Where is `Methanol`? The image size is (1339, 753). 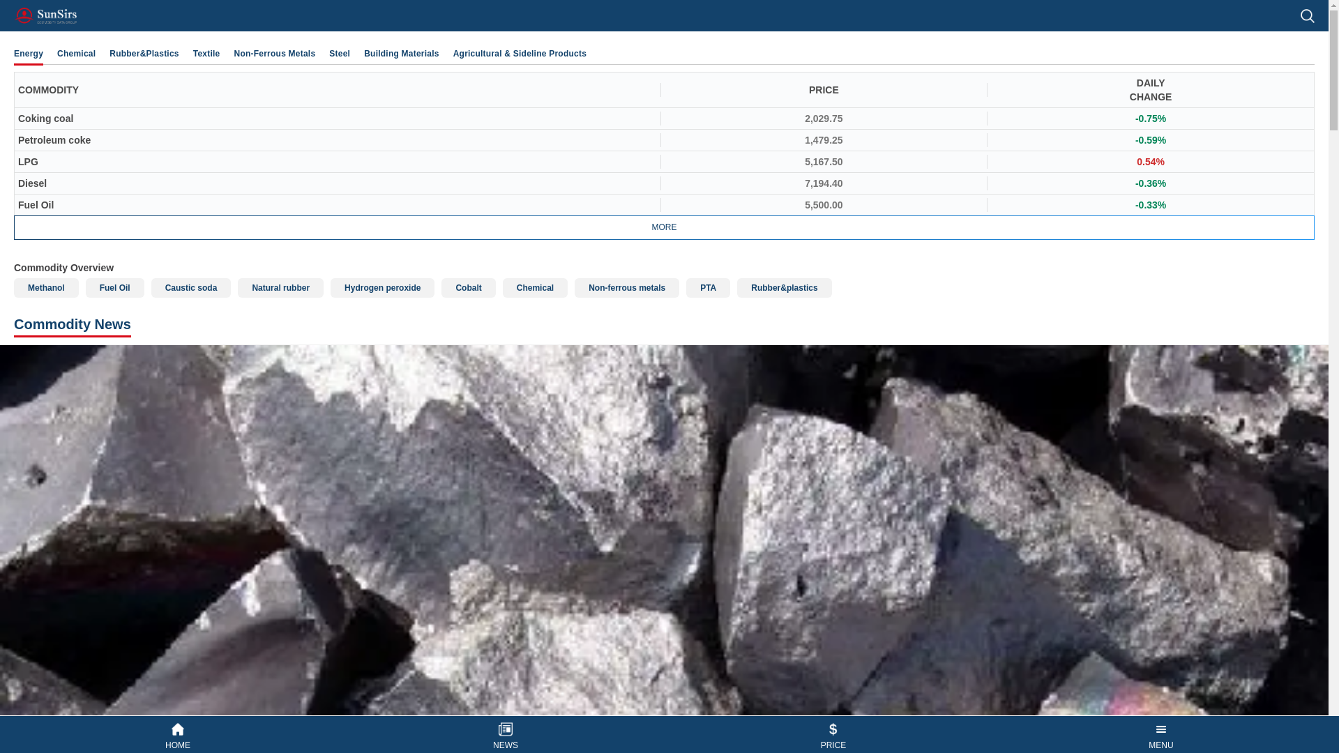
Methanol is located at coordinates (46, 287).